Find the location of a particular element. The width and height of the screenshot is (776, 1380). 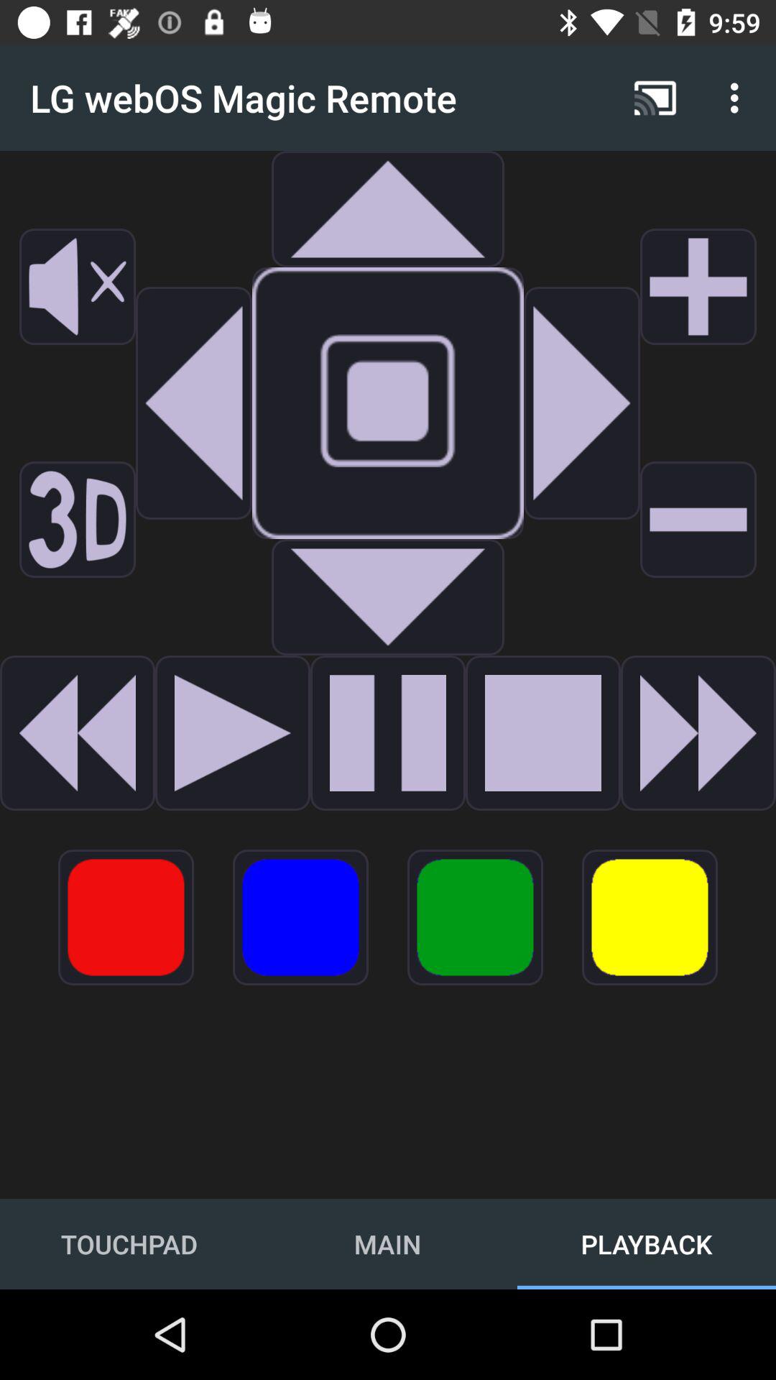

go to previous is located at coordinates (78, 733).